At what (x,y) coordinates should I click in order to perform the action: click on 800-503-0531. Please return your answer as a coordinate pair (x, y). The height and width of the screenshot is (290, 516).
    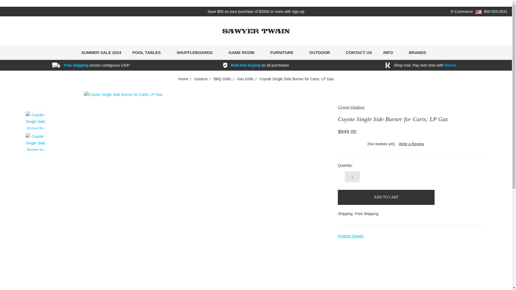
    Looking at the image, I should click on (496, 11).